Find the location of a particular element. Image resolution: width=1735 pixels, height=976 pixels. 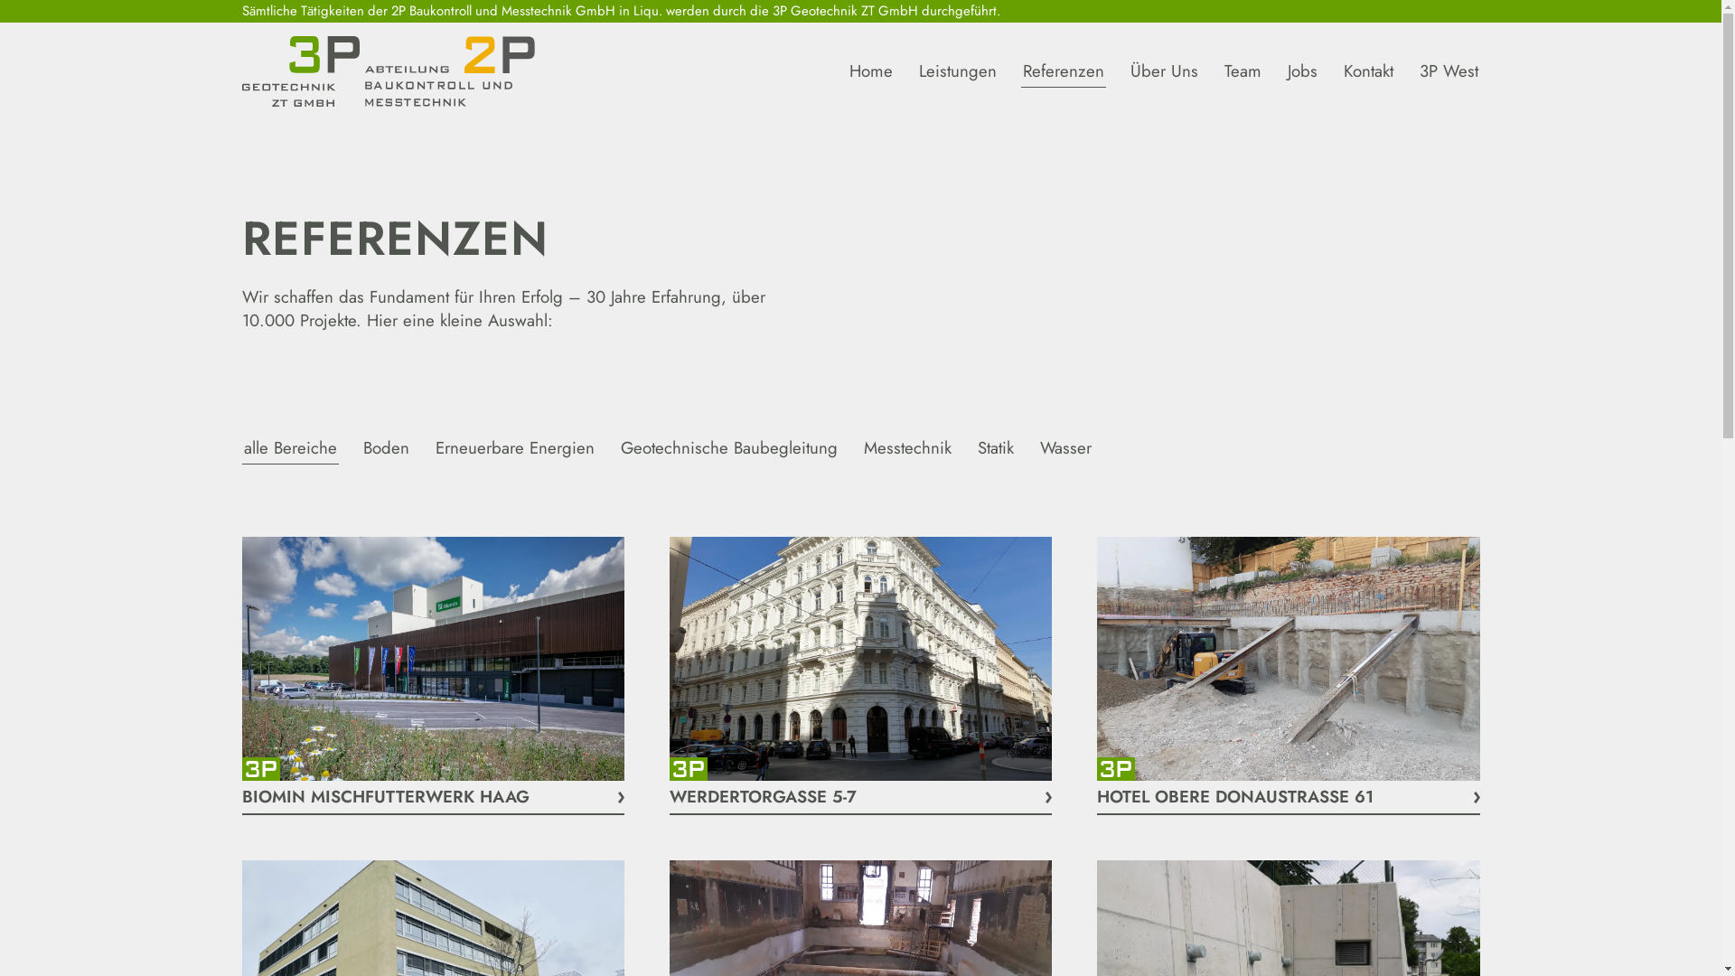

Team is located at coordinates (1242, 71).